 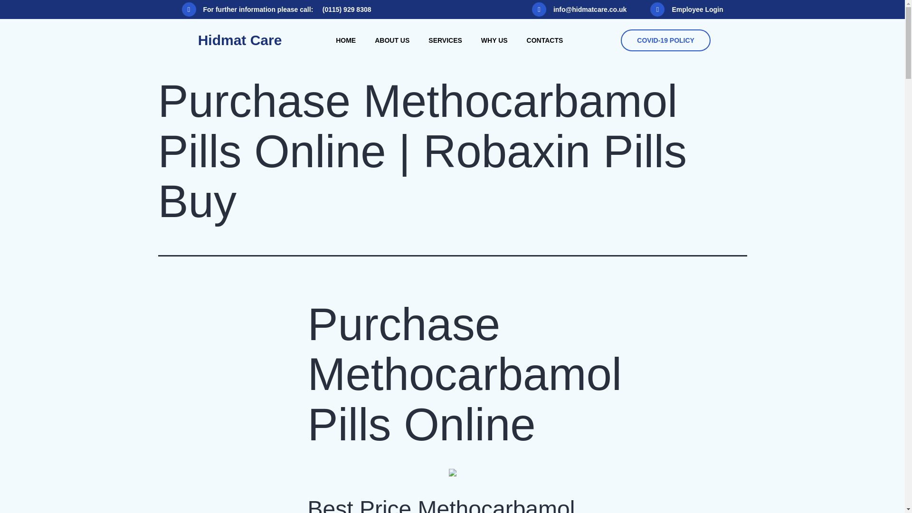 I want to click on WHY US, so click(x=494, y=40).